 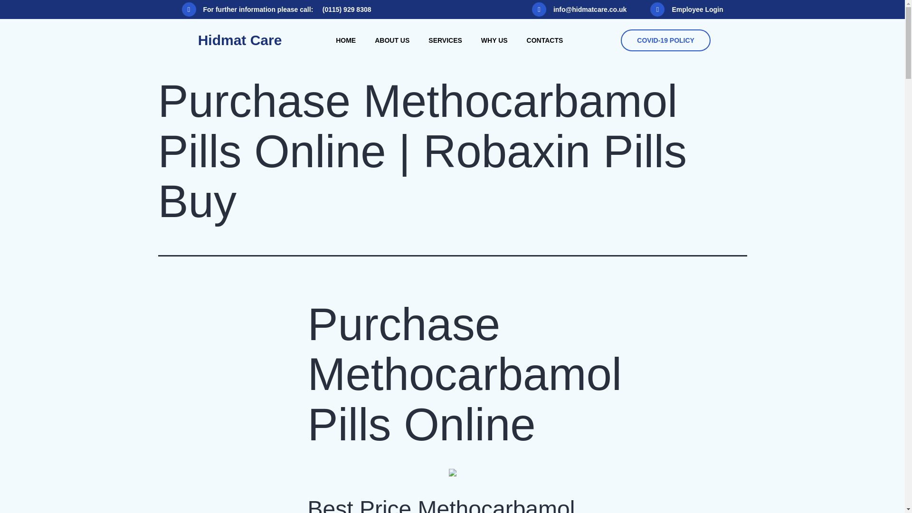 I want to click on WHY US, so click(x=494, y=40).